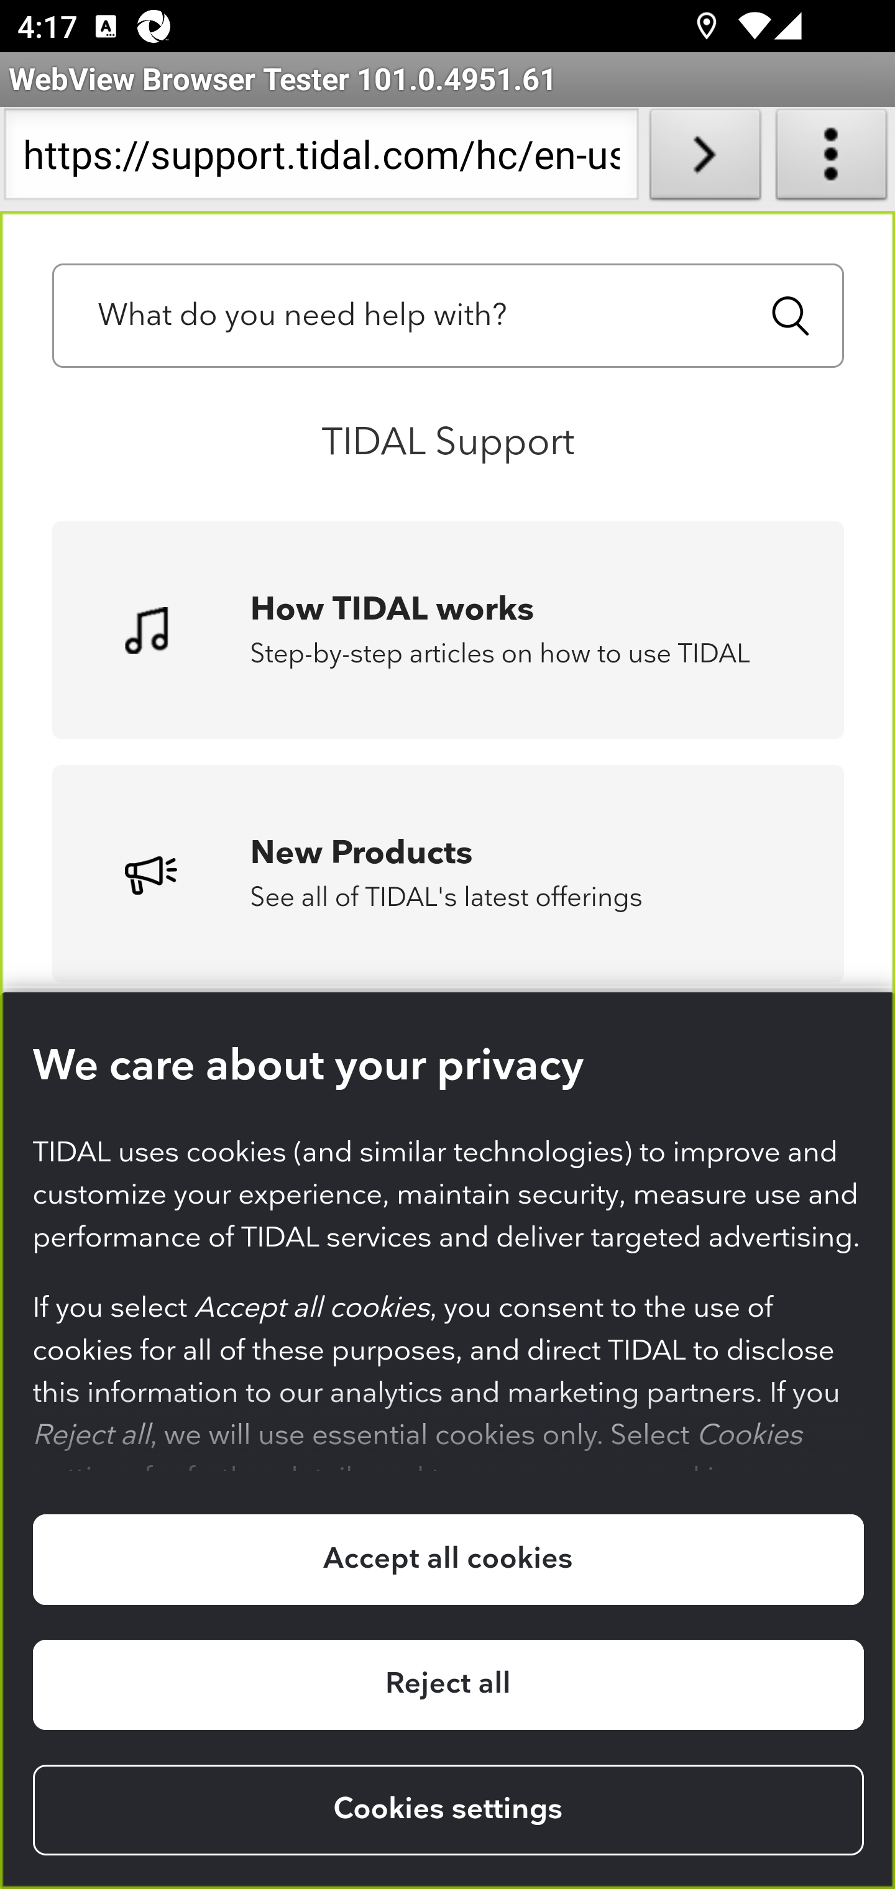  I want to click on Cookies settings, so click(447, 1811).